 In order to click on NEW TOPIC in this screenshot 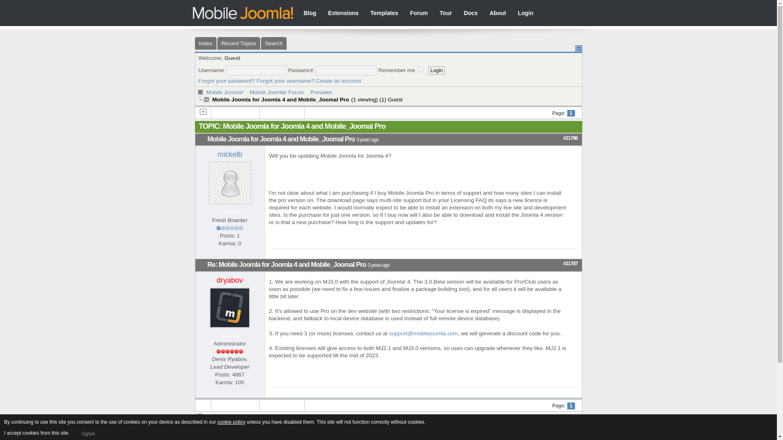, I will do `click(282, 113)`.